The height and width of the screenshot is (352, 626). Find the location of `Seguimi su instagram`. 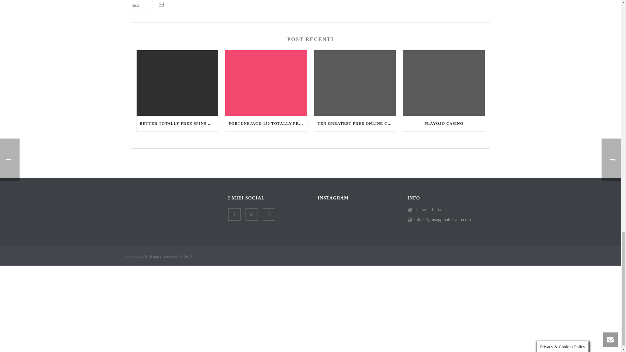

Seguimi su instagram is located at coordinates (269, 214).